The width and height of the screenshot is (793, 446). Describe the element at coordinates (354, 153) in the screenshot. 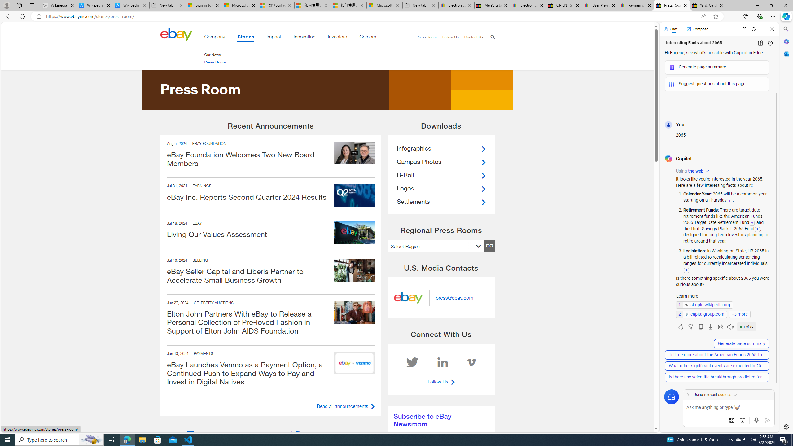

I see `240725 BoardMembers announcement v1 inc 1600x900 image B1` at that location.